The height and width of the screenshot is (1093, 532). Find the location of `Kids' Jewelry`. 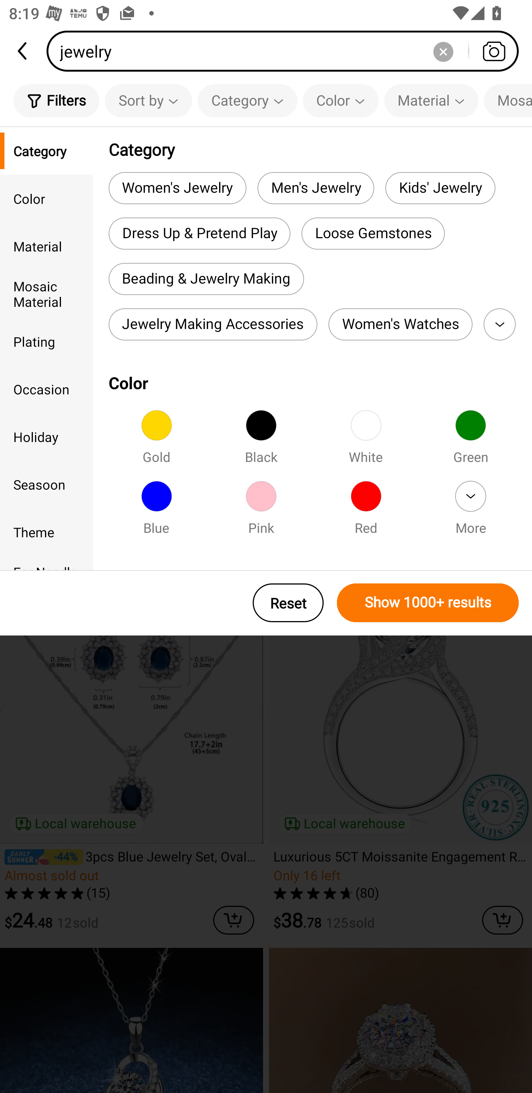

Kids' Jewelry is located at coordinates (440, 188).